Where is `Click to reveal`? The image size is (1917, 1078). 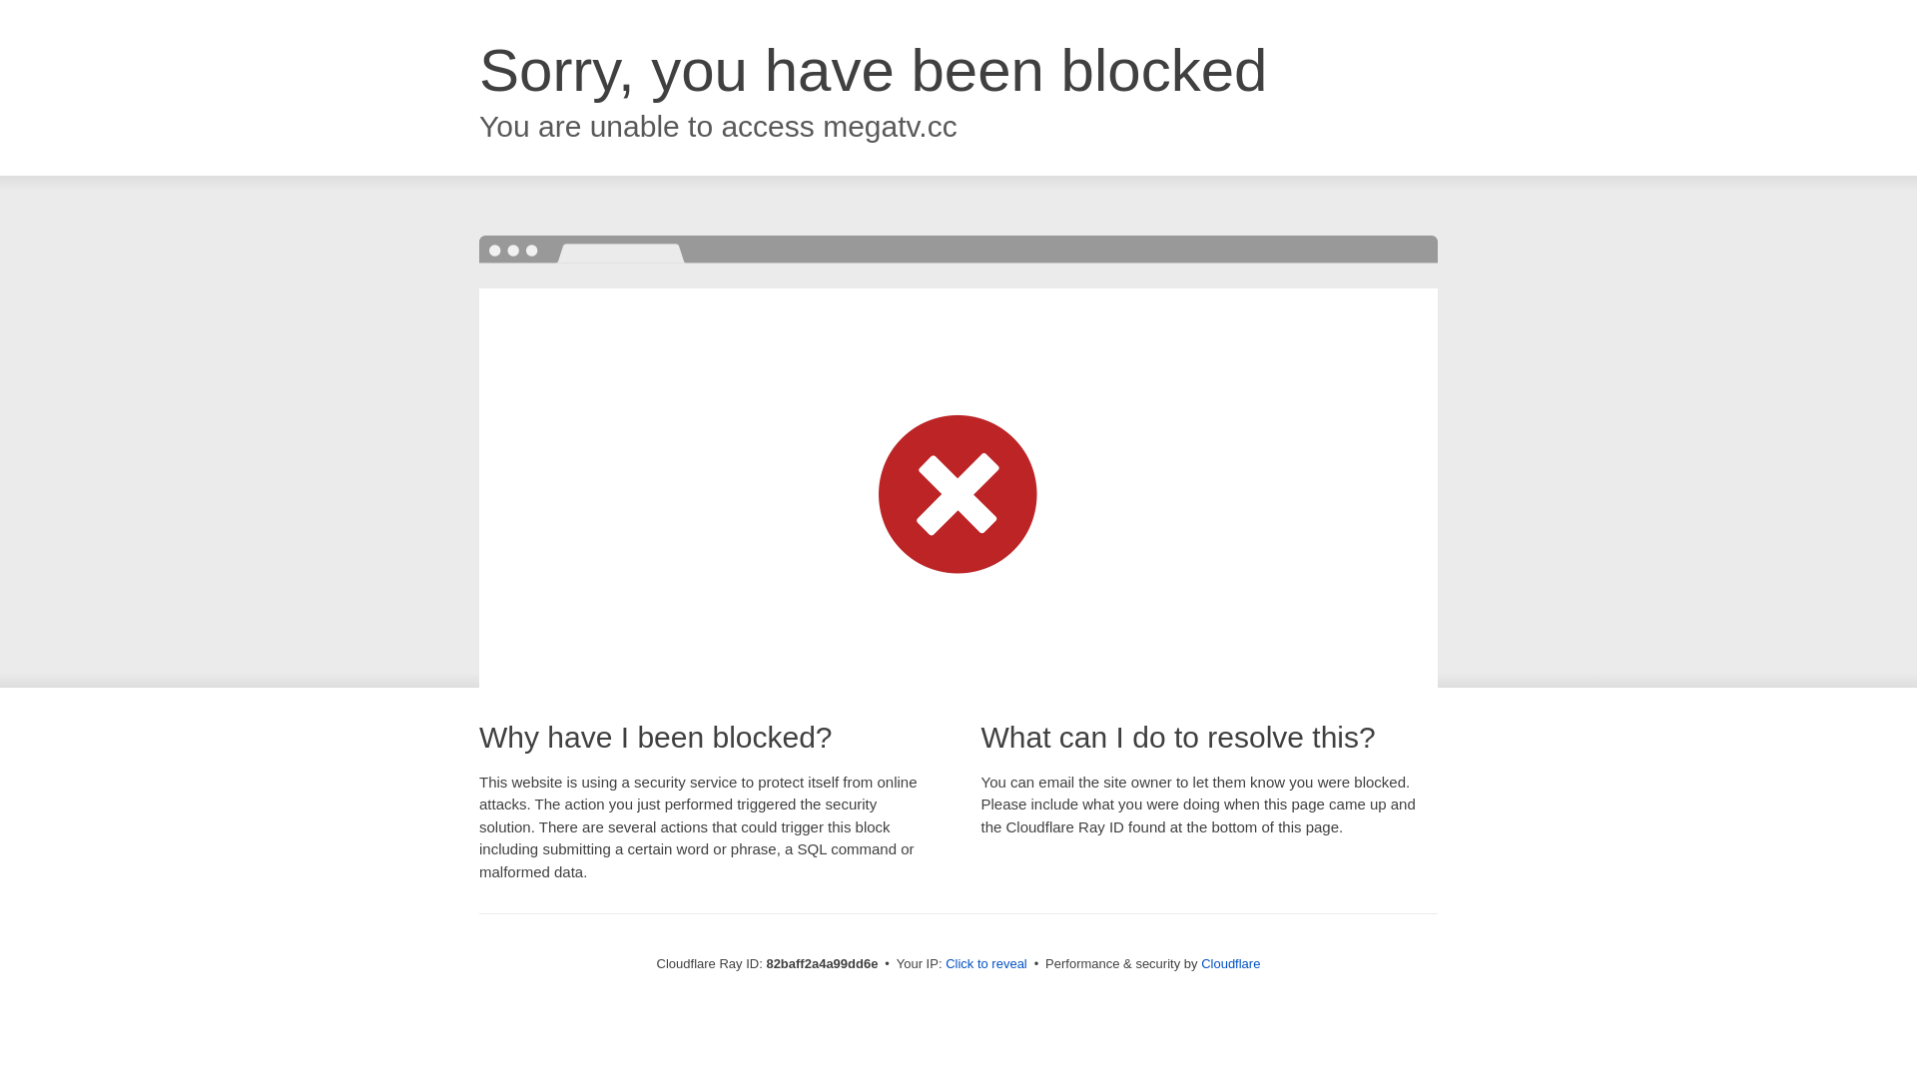
Click to reveal is located at coordinates (986, 964).